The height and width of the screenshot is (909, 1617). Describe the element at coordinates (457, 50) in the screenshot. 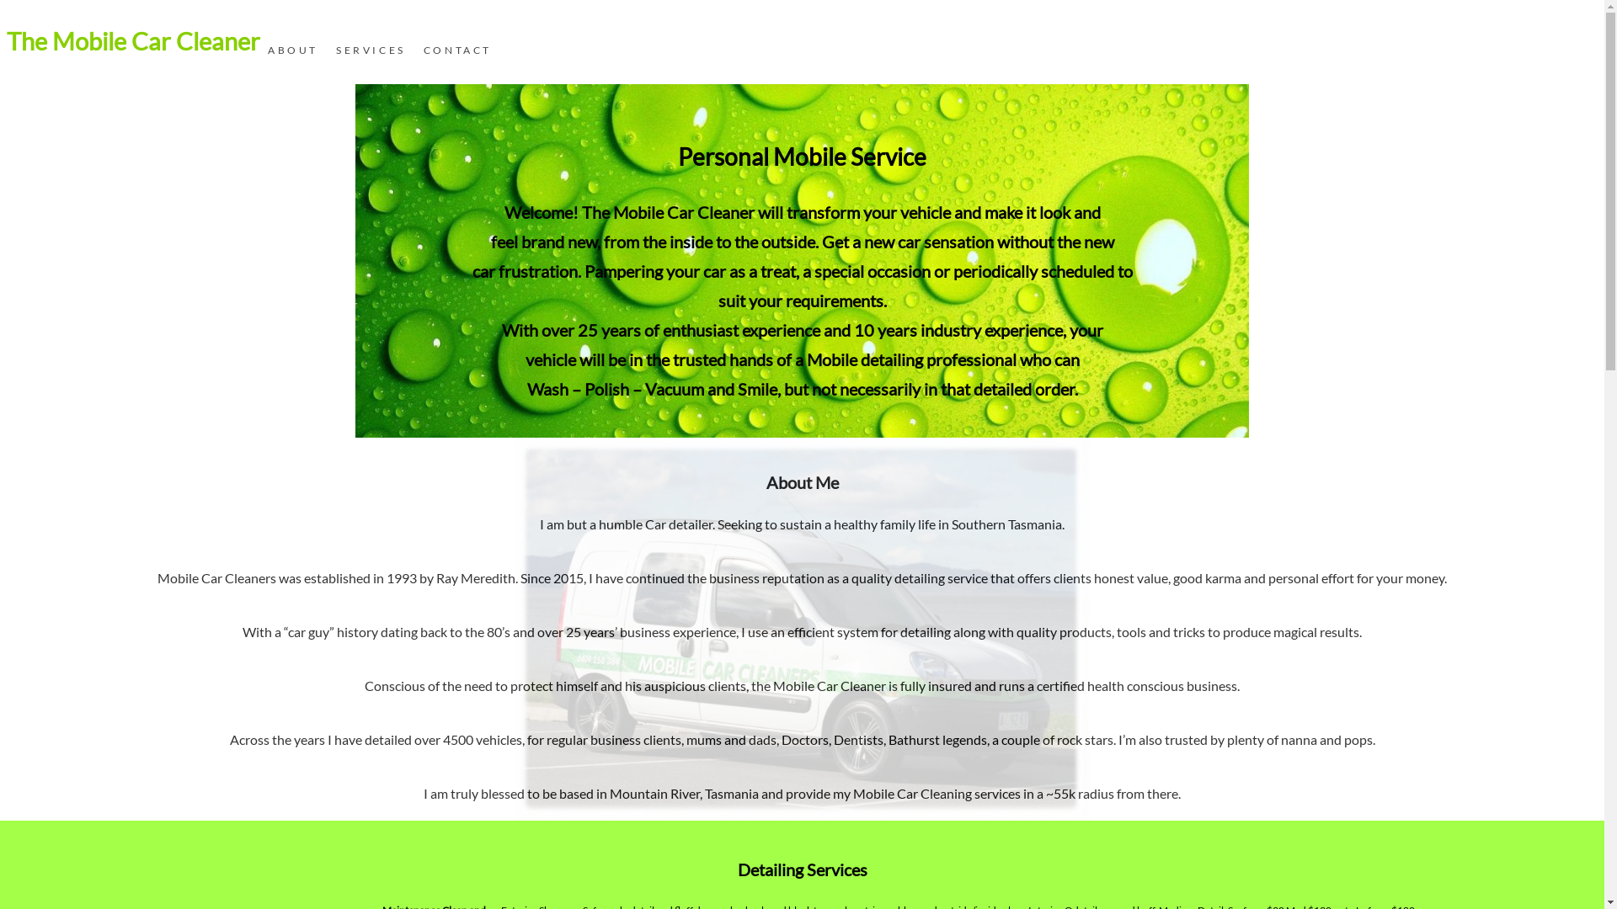

I see `CONTACT` at that location.